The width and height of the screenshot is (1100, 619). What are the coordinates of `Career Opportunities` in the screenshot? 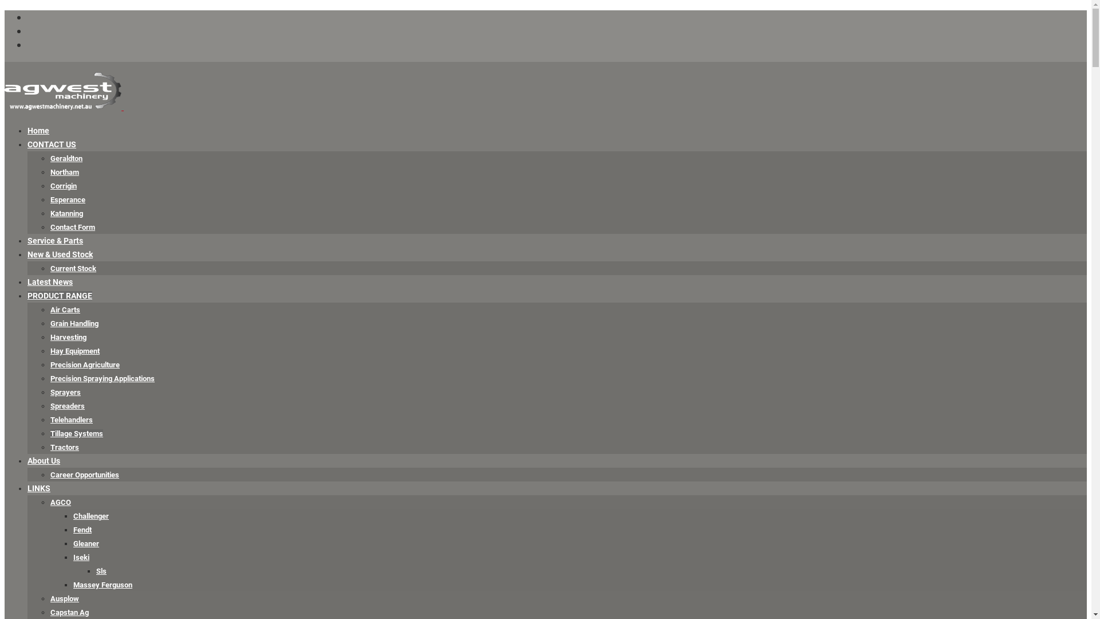 It's located at (85, 475).